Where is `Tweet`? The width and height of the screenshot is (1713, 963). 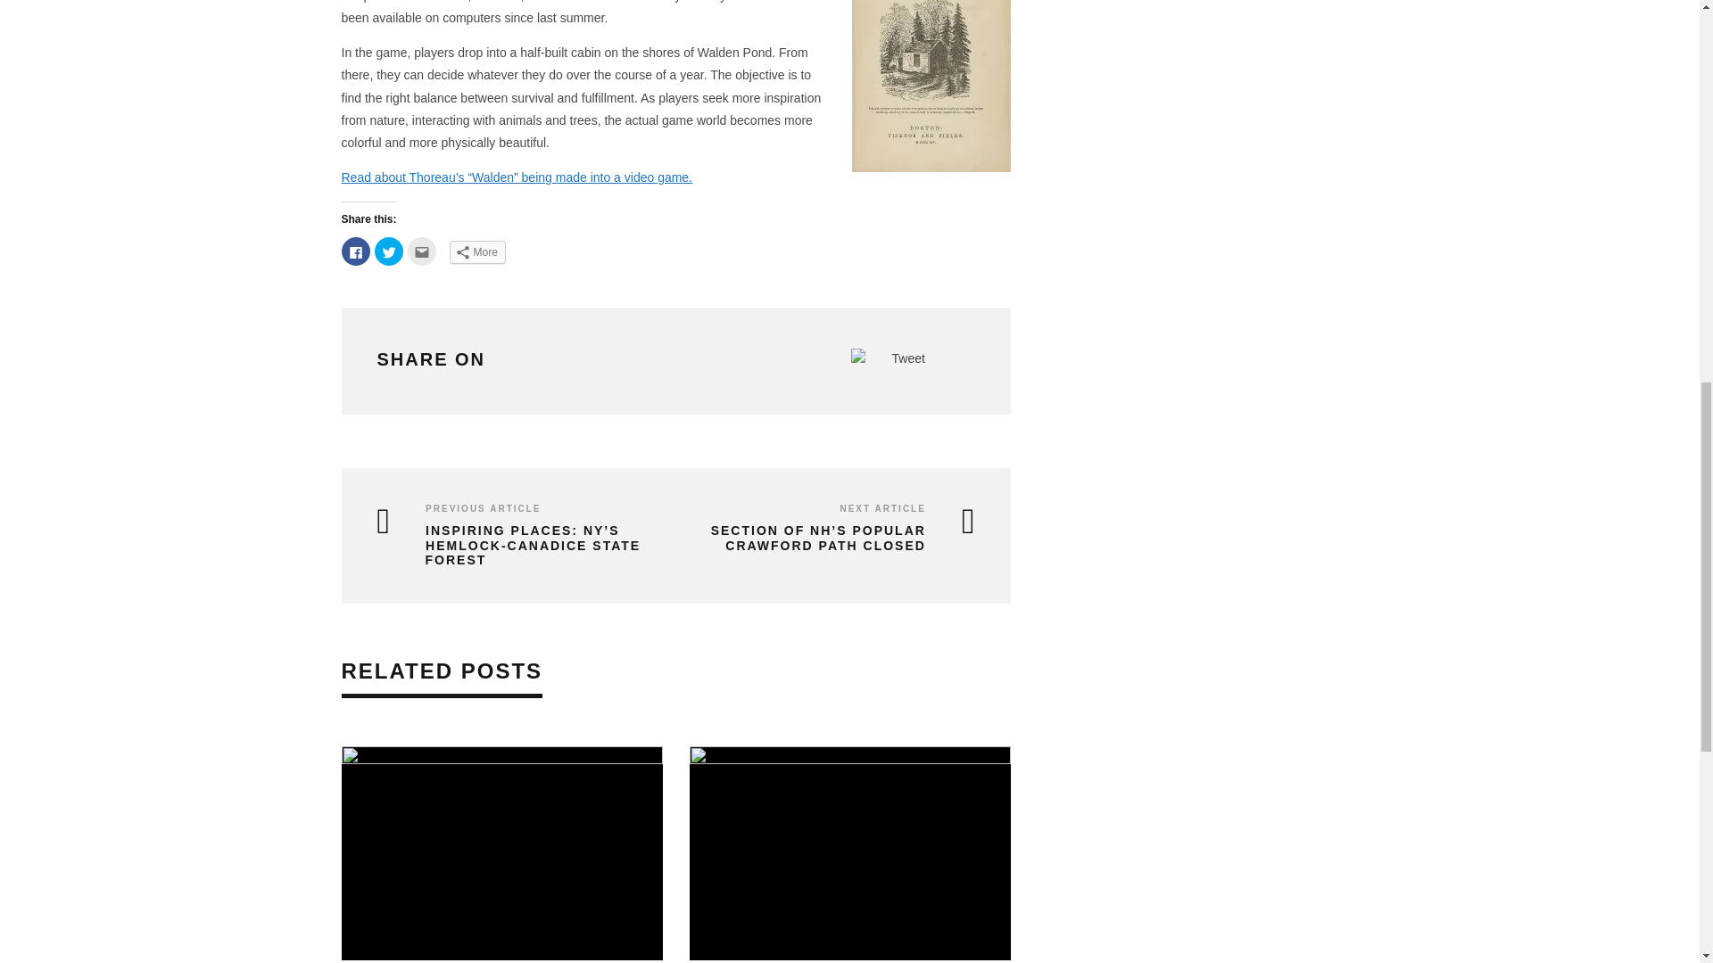
Tweet is located at coordinates (908, 358).